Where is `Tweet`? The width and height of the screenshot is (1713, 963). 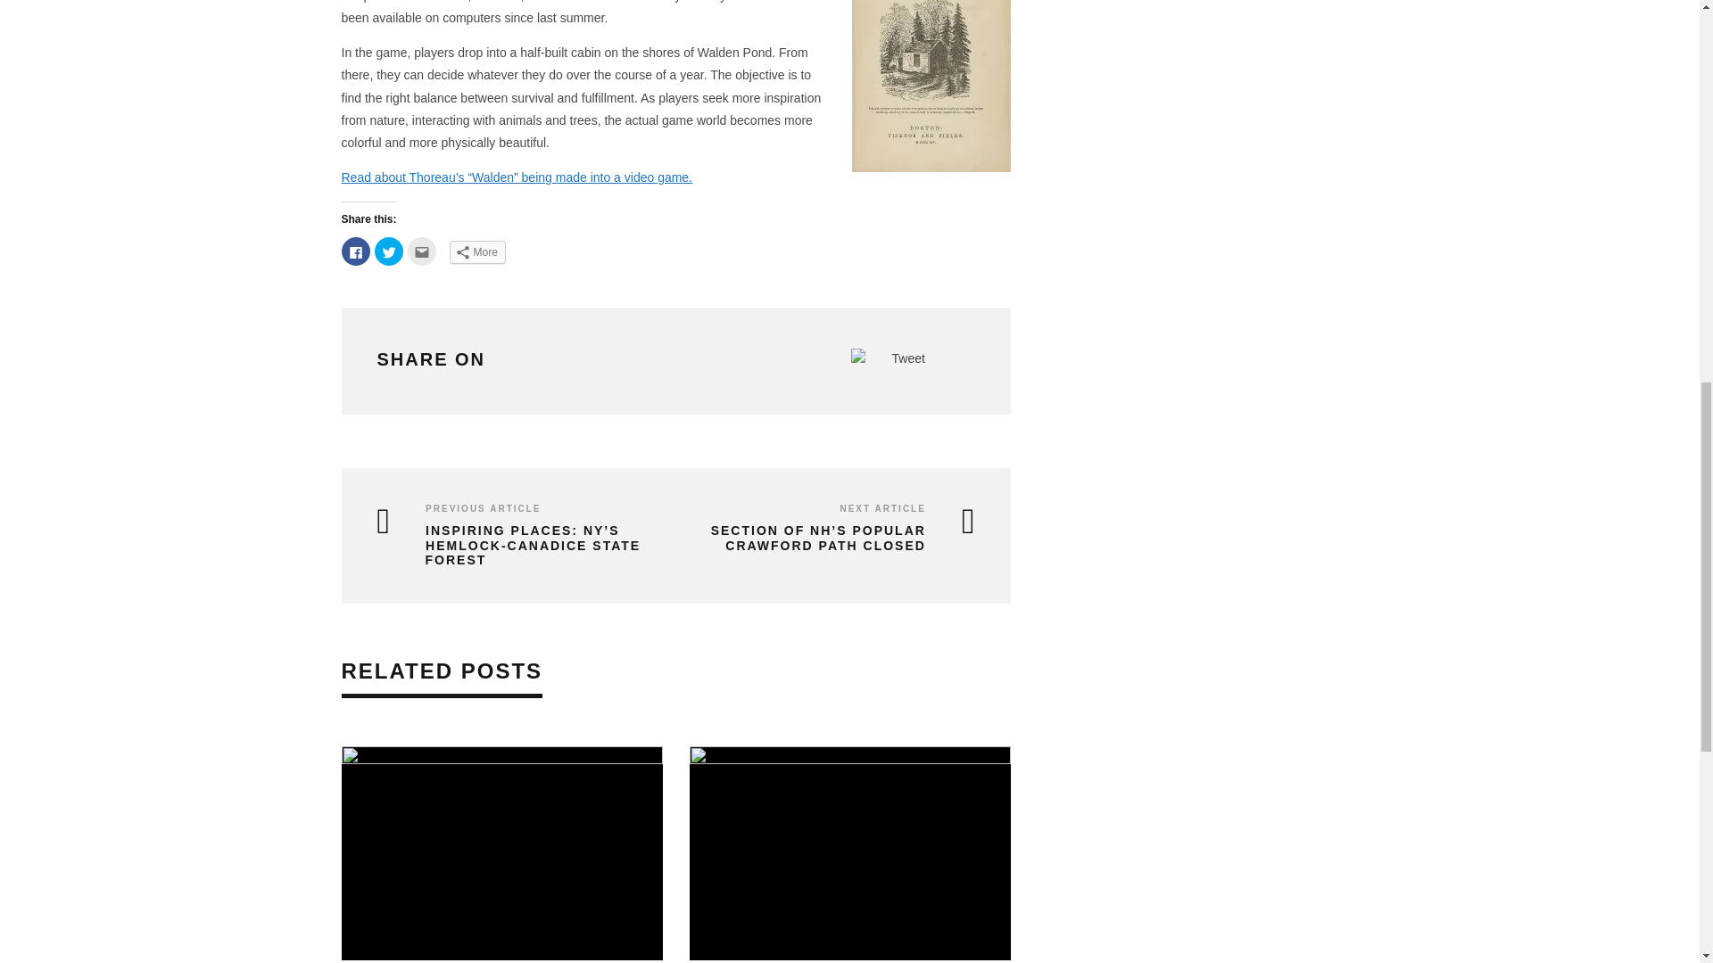
Tweet is located at coordinates (908, 358).